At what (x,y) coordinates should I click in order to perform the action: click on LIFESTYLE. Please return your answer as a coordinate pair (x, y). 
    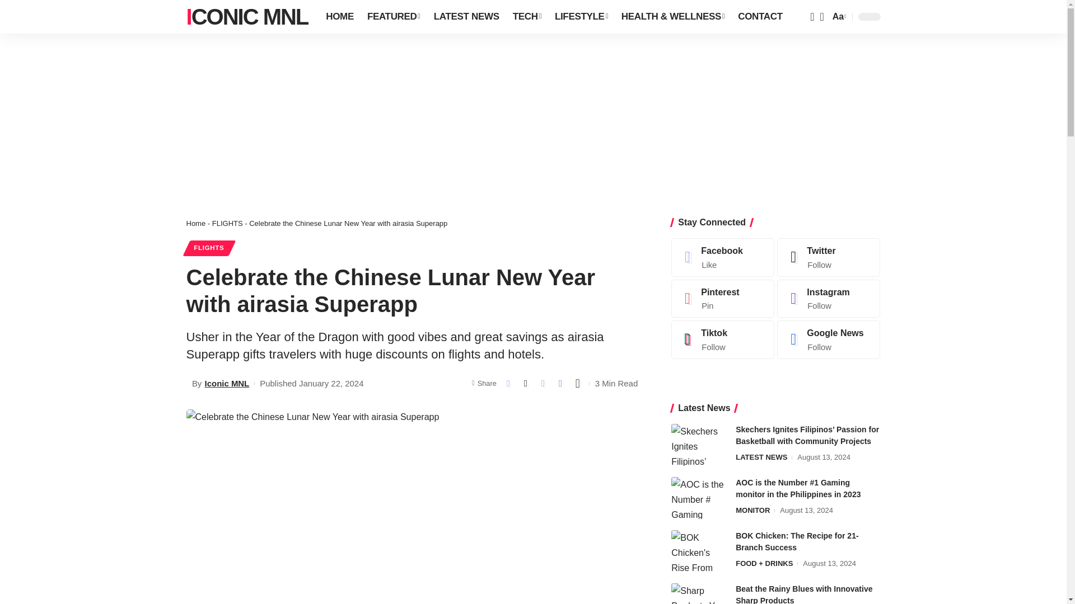
    Looking at the image, I should click on (581, 17).